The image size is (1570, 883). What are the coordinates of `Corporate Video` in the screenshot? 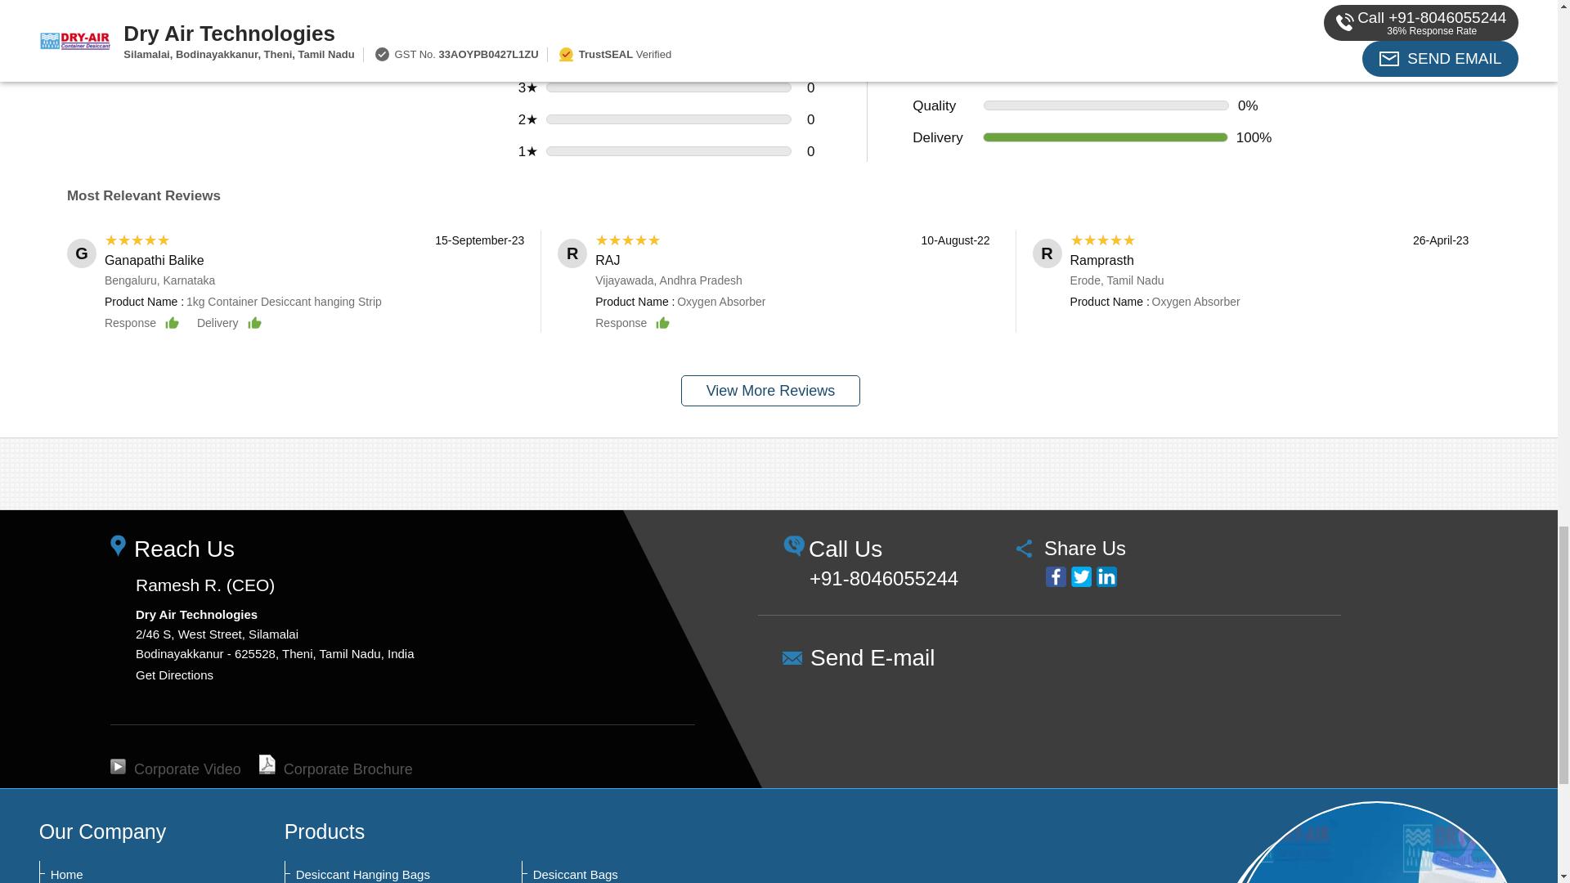 It's located at (175, 769).